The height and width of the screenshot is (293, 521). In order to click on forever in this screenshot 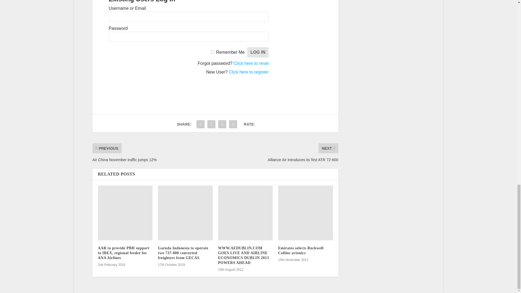, I will do `click(212, 52)`.